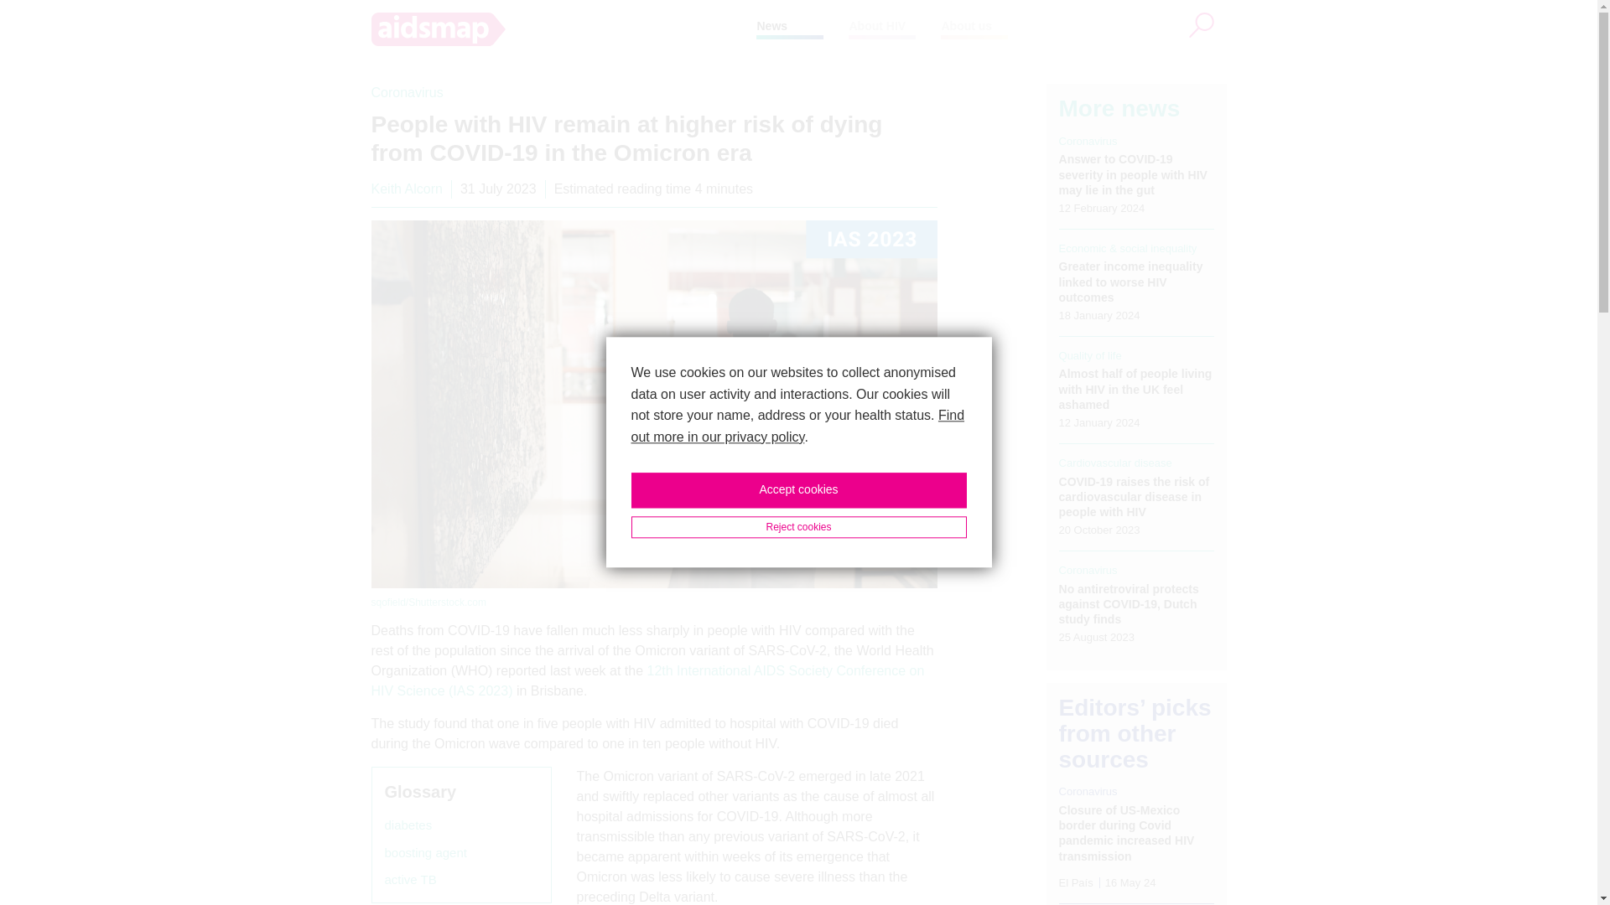 The height and width of the screenshot is (905, 1610). Describe the element at coordinates (406, 189) in the screenshot. I see `Keith Alcorn` at that location.